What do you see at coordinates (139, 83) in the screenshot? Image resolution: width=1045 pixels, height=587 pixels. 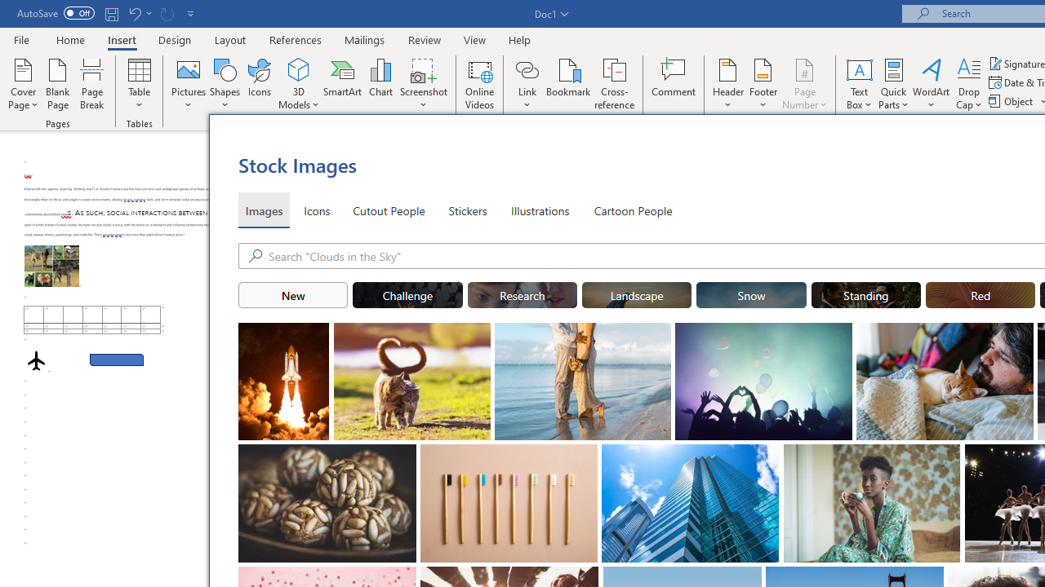 I see `Table` at bounding box center [139, 83].